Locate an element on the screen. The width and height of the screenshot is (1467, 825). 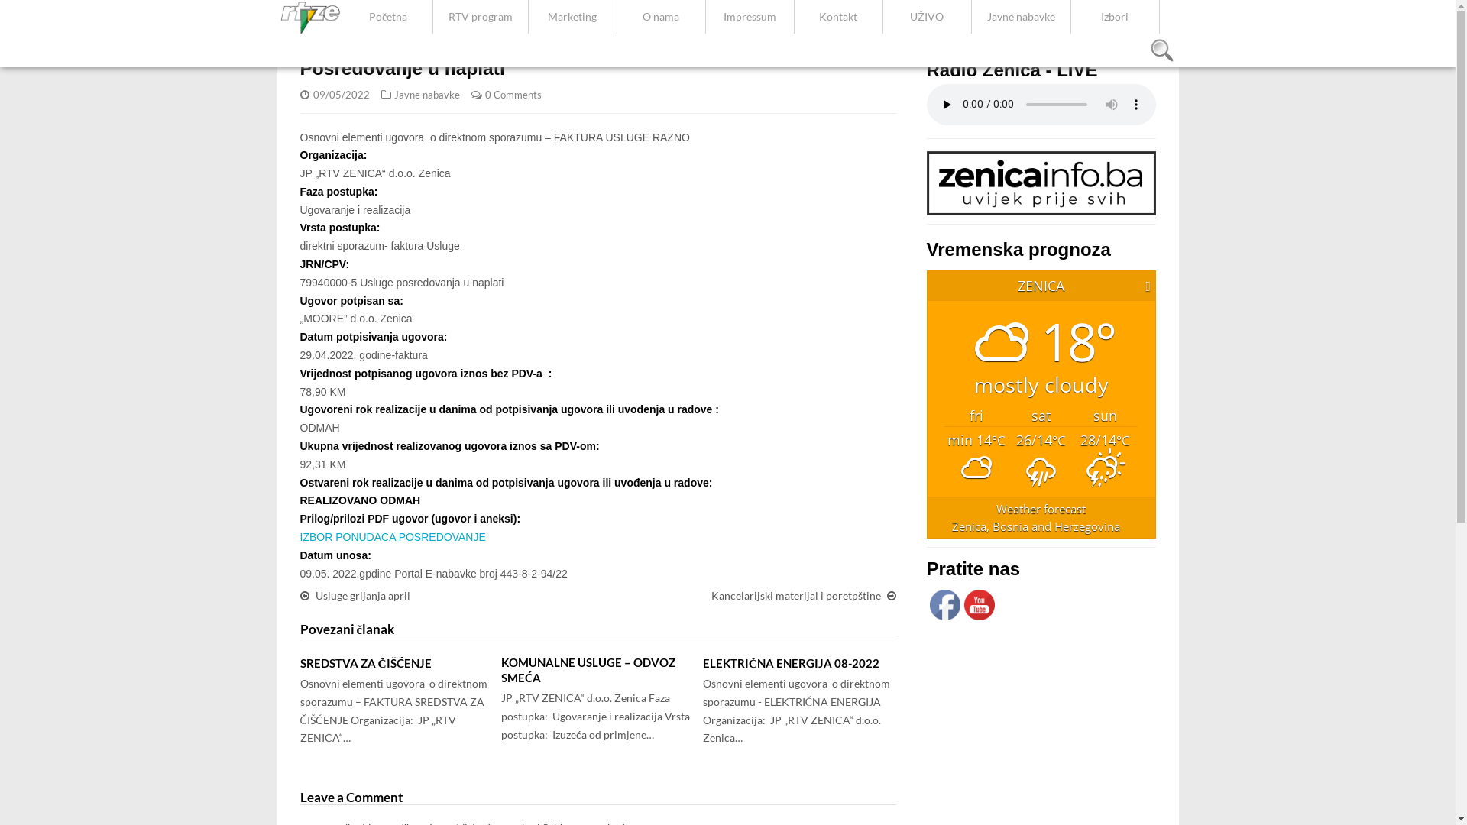
Izbori is located at coordinates (1116, 17).